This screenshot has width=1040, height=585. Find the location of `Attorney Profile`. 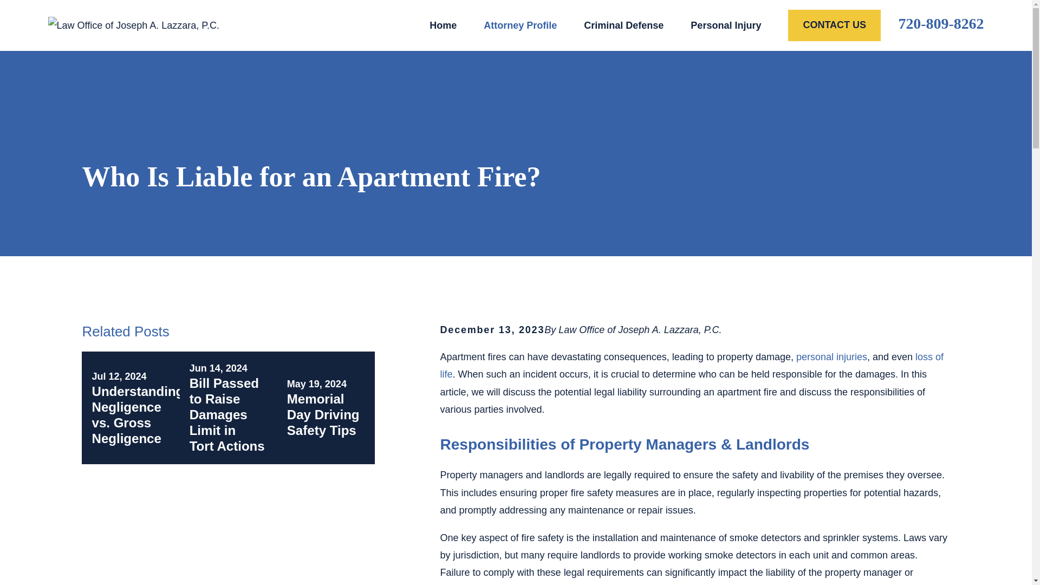

Attorney Profile is located at coordinates (520, 25).